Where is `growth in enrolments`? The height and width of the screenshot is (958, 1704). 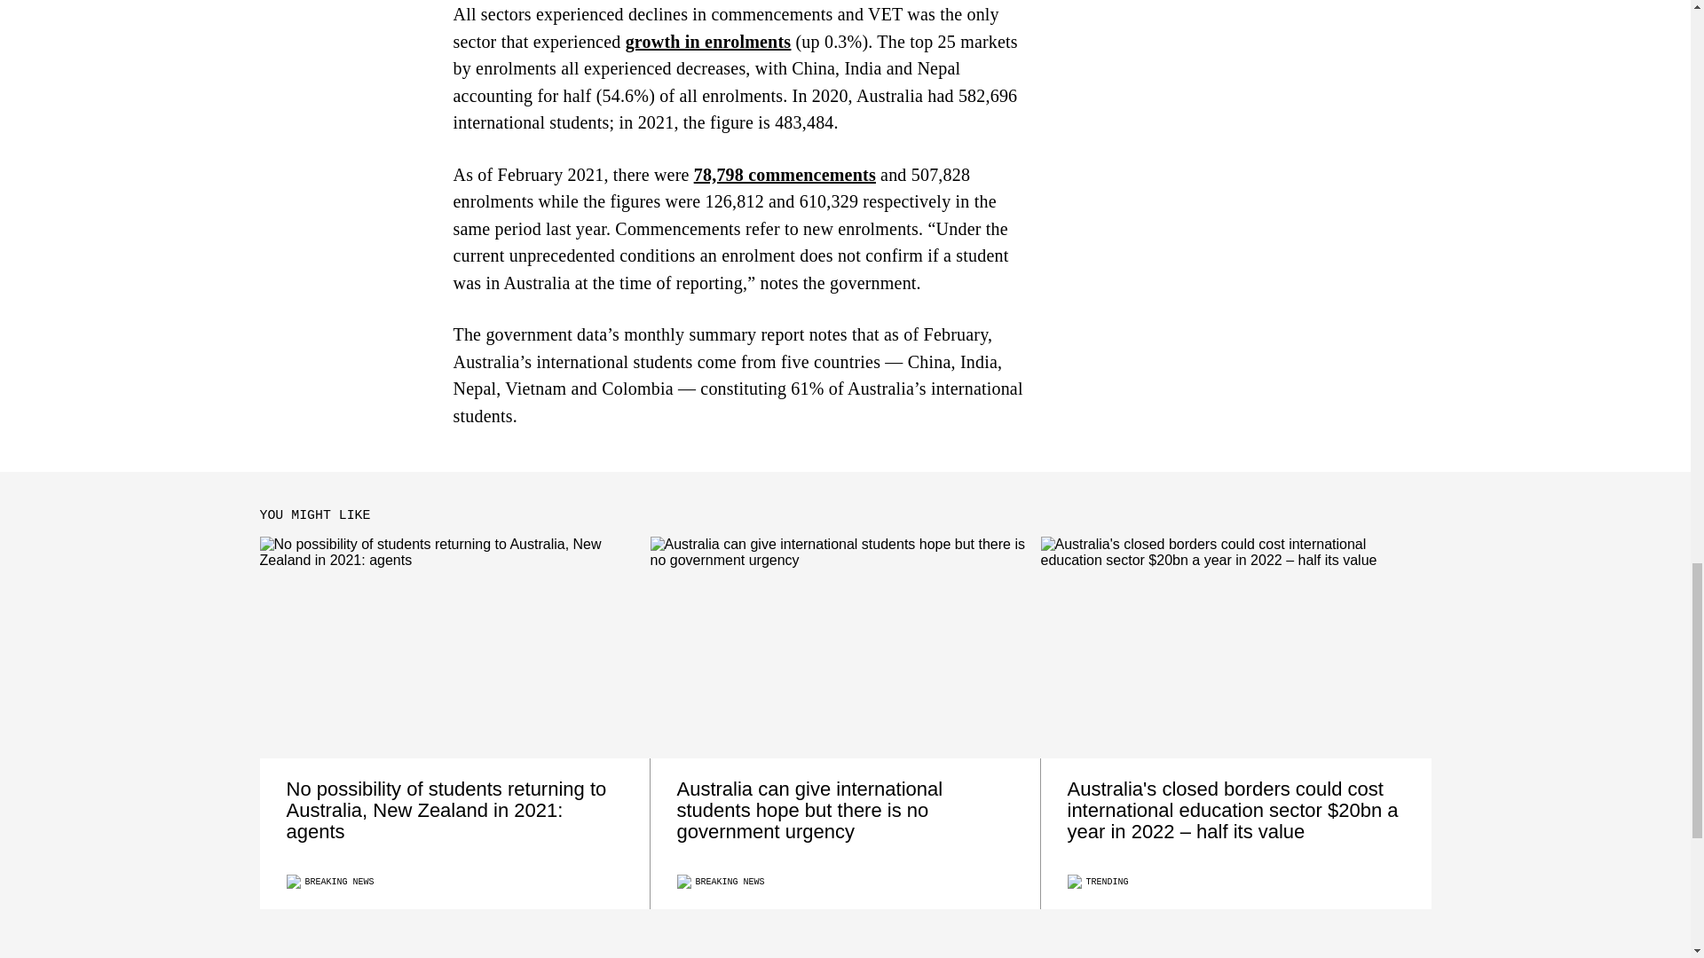
growth in enrolments is located at coordinates (708, 41).